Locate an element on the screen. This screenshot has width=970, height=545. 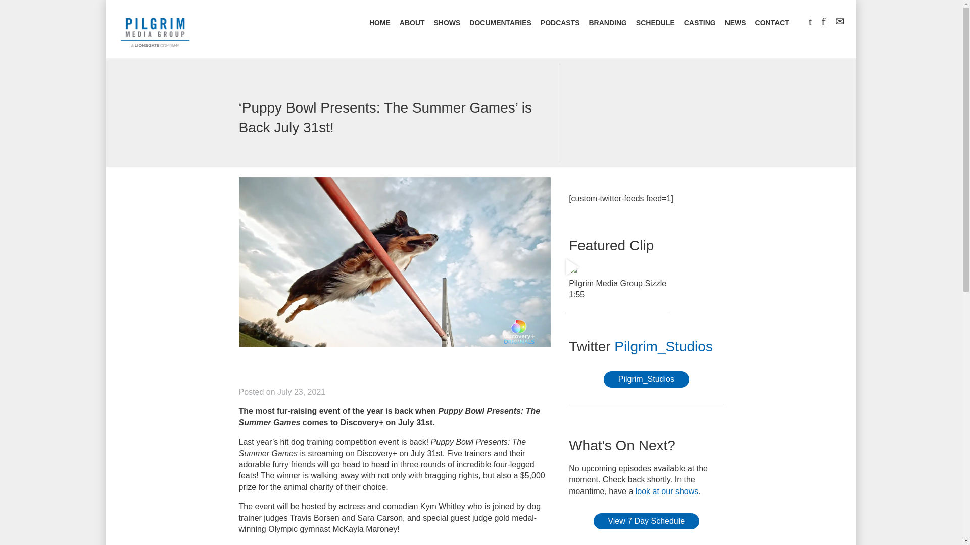
July 23, 2021 is located at coordinates (301, 392).